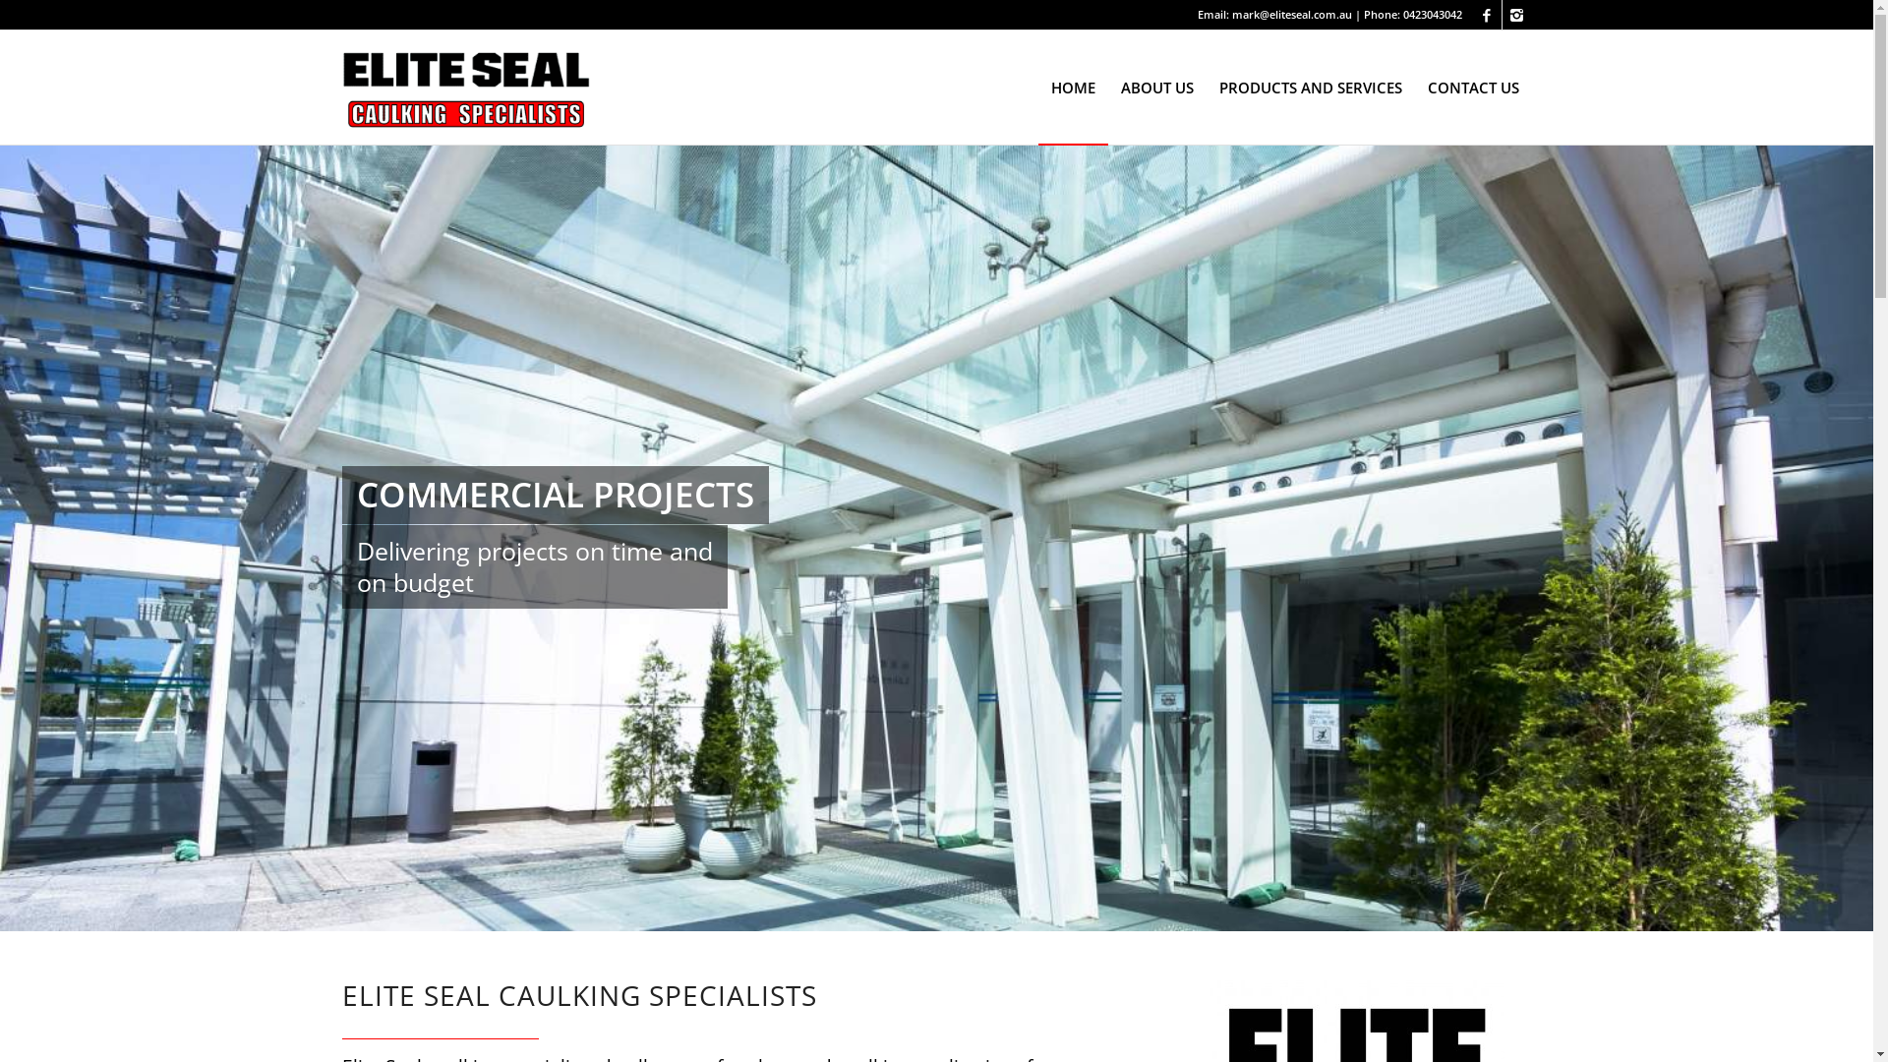 The height and width of the screenshot is (1062, 1888). Describe the element at coordinates (1074, 88) in the screenshot. I see `HOME` at that location.